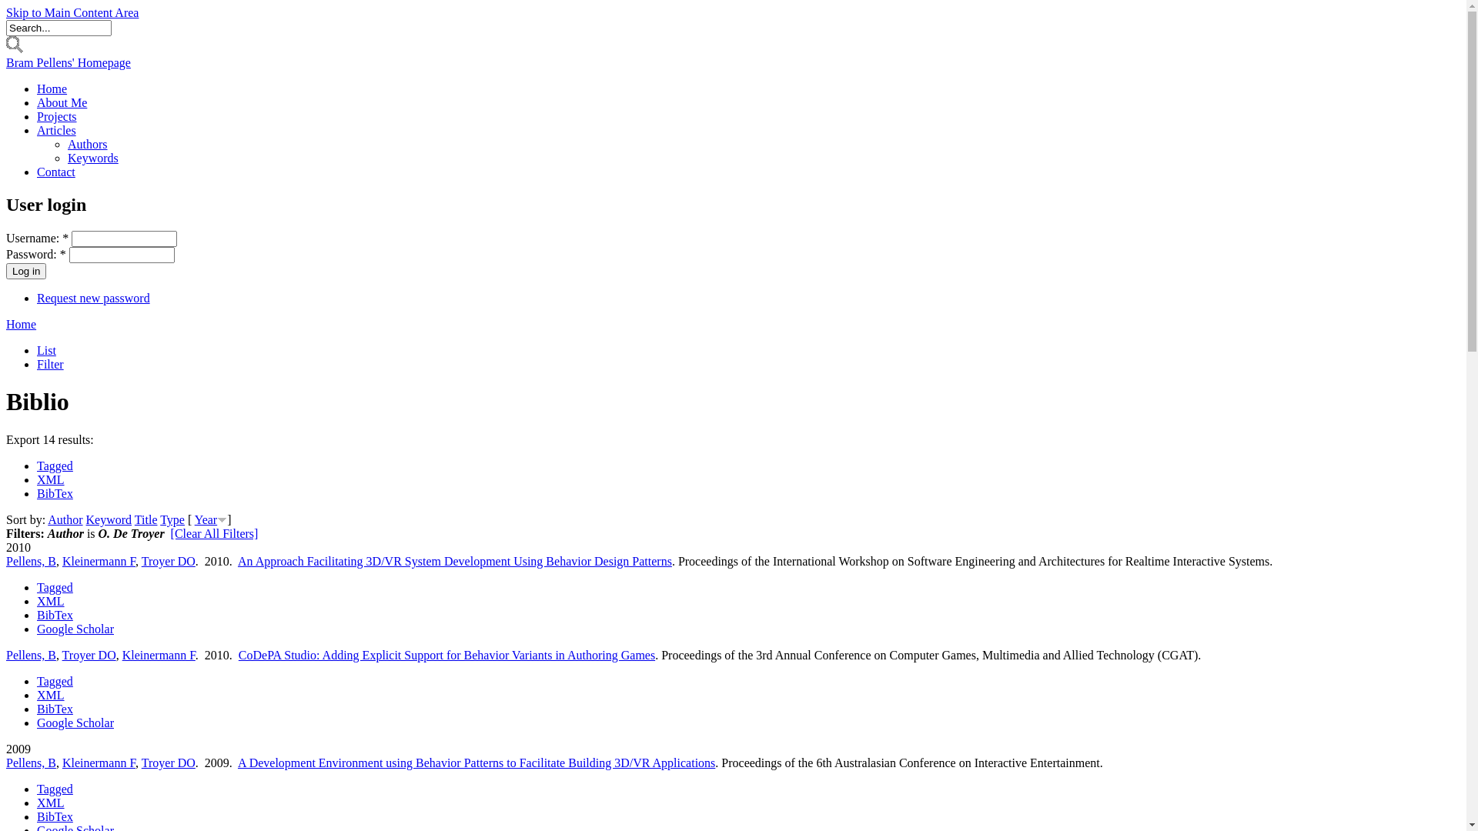 The width and height of the screenshot is (1478, 831). What do you see at coordinates (88, 145) in the screenshot?
I see `Authors` at bounding box center [88, 145].